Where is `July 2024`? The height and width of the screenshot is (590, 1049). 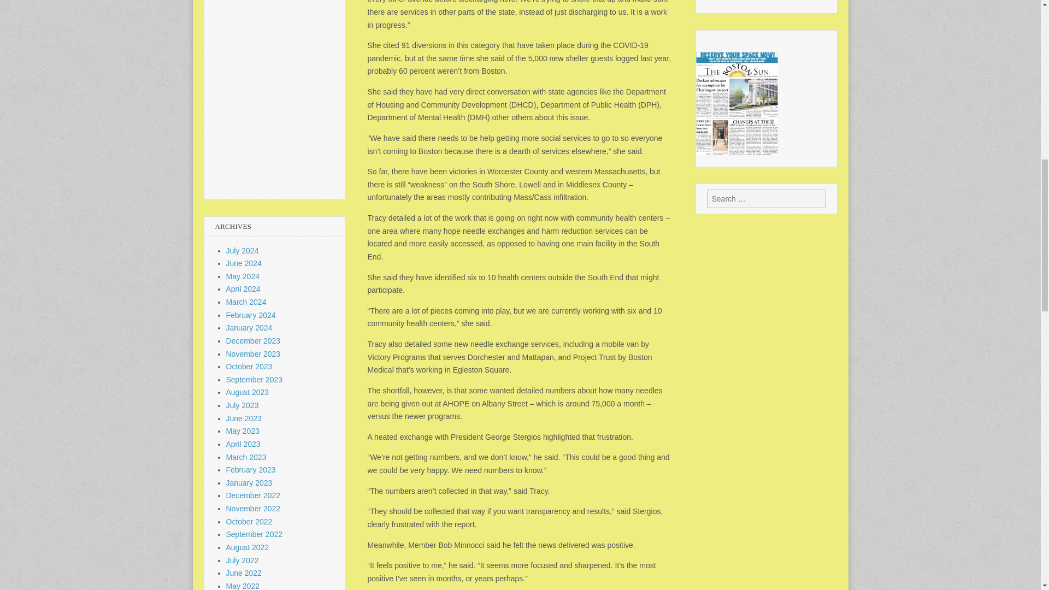
July 2024 is located at coordinates (243, 250).